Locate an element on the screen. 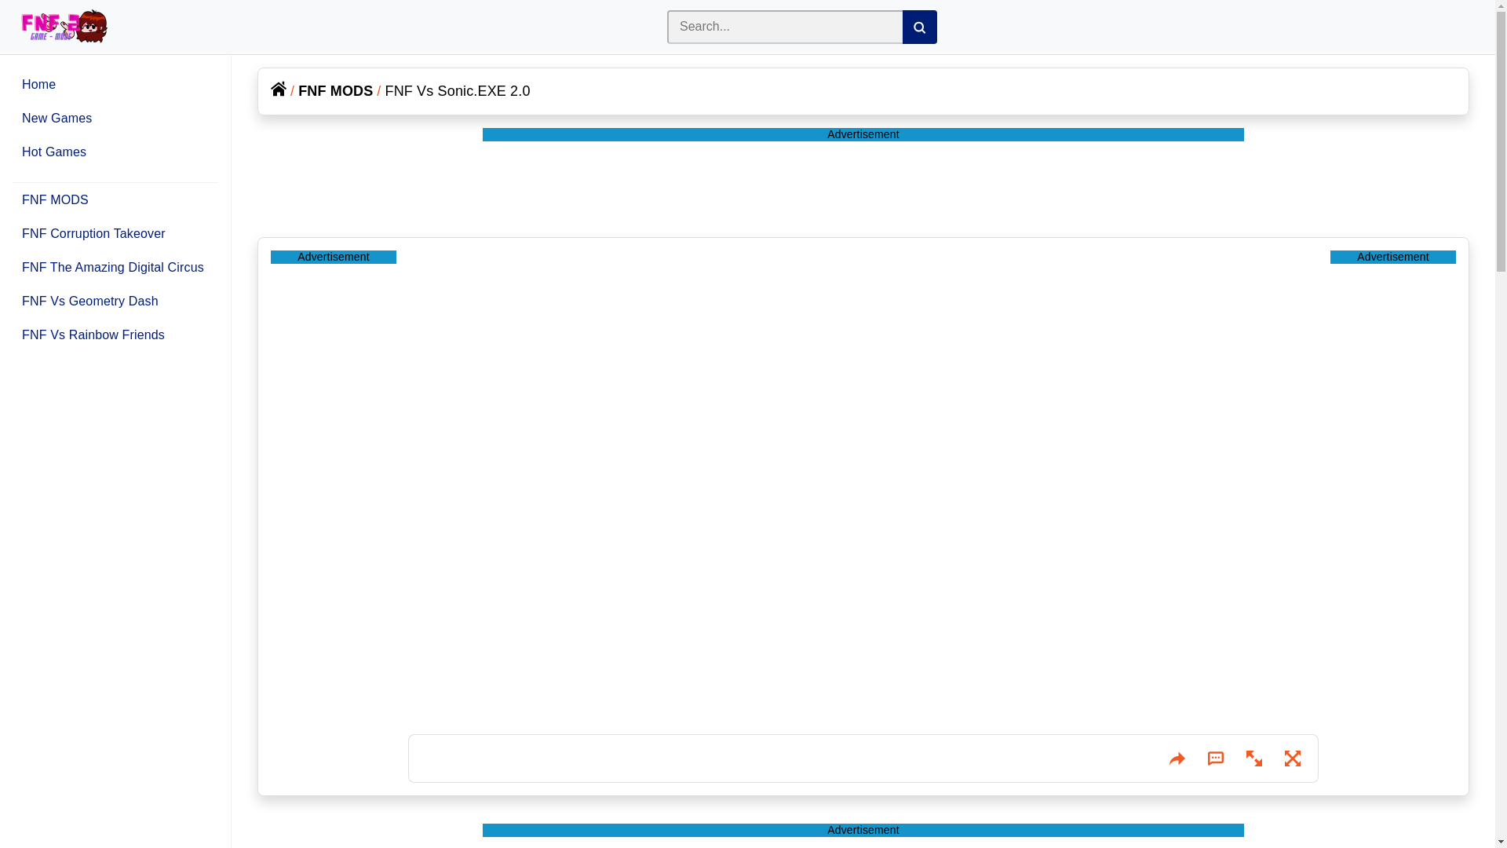 The height and width of the screenshot is (848, 1507). new-games is located at coordinates (57, 118).